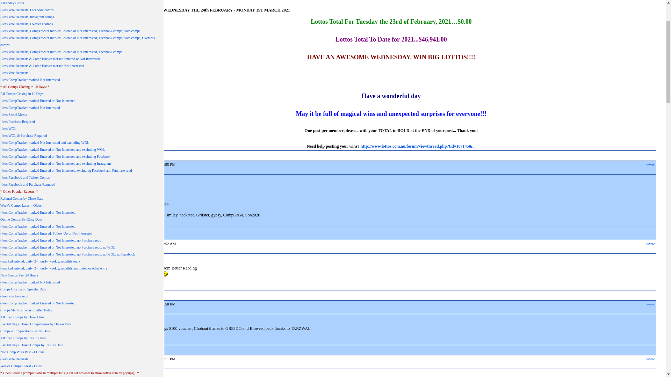 The height and width of the screenshot is (377, 671). What do you see at coordinates (27, 97) in the screenshot?
I see `- less Vote Requests, Overseas comps` at bounding box center [27, 97].